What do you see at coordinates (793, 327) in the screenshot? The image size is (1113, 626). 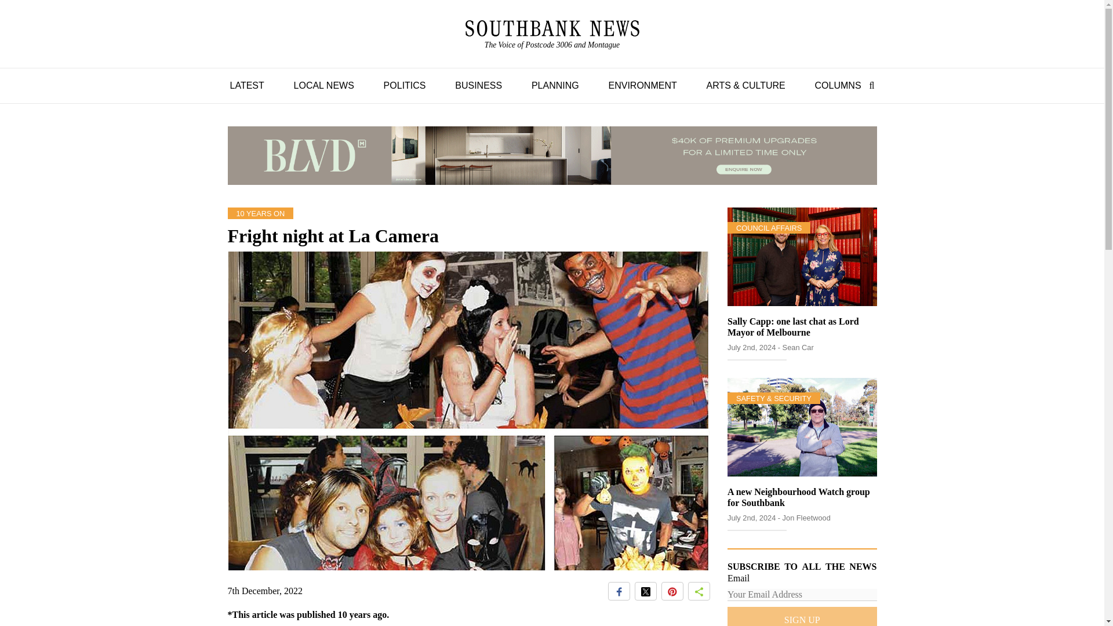 I see `Sally Capp: one last chat as Lord Mayor of Melbourne` at bounding box center [793, 327].